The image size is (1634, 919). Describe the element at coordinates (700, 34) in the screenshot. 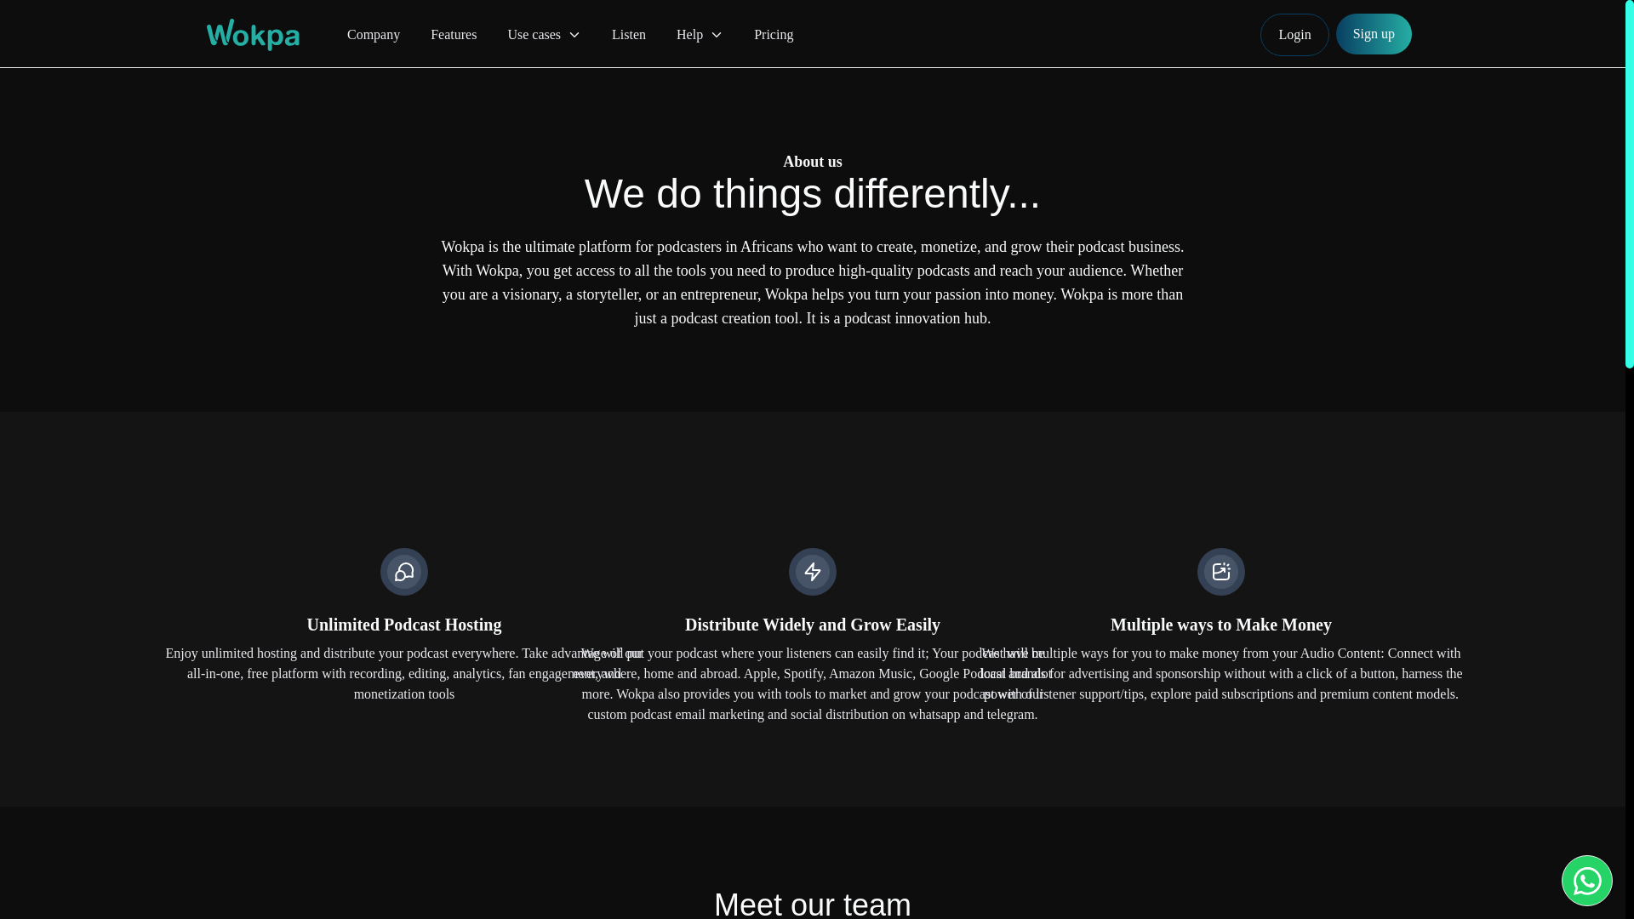

I see `Help` at that location.